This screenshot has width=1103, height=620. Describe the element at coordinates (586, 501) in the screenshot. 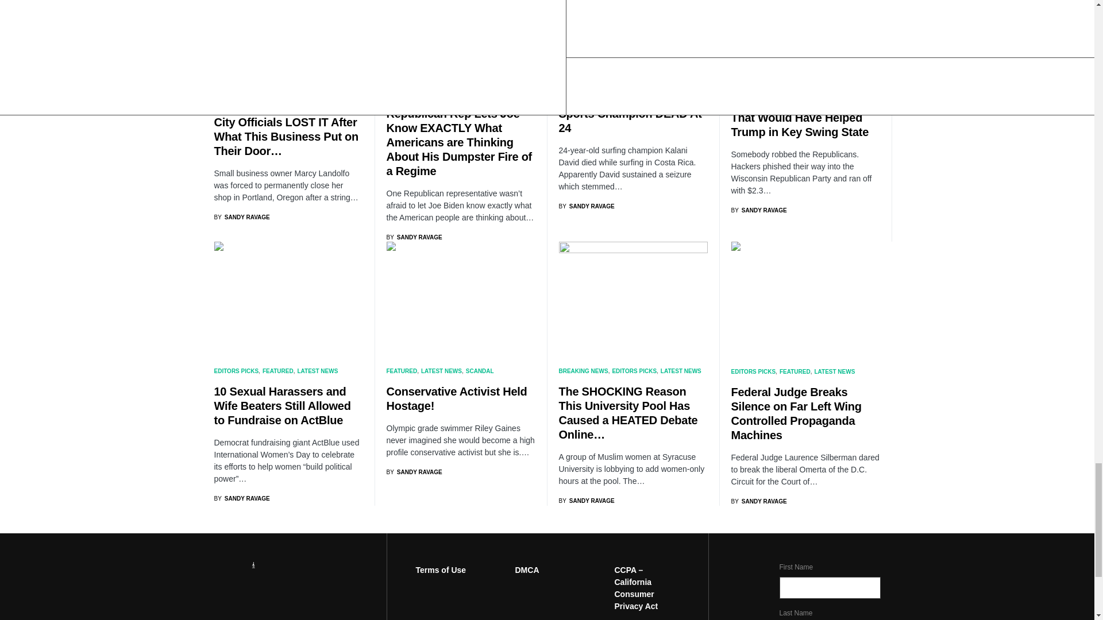

I see `View all posts by Sandy Ravage` at that location.